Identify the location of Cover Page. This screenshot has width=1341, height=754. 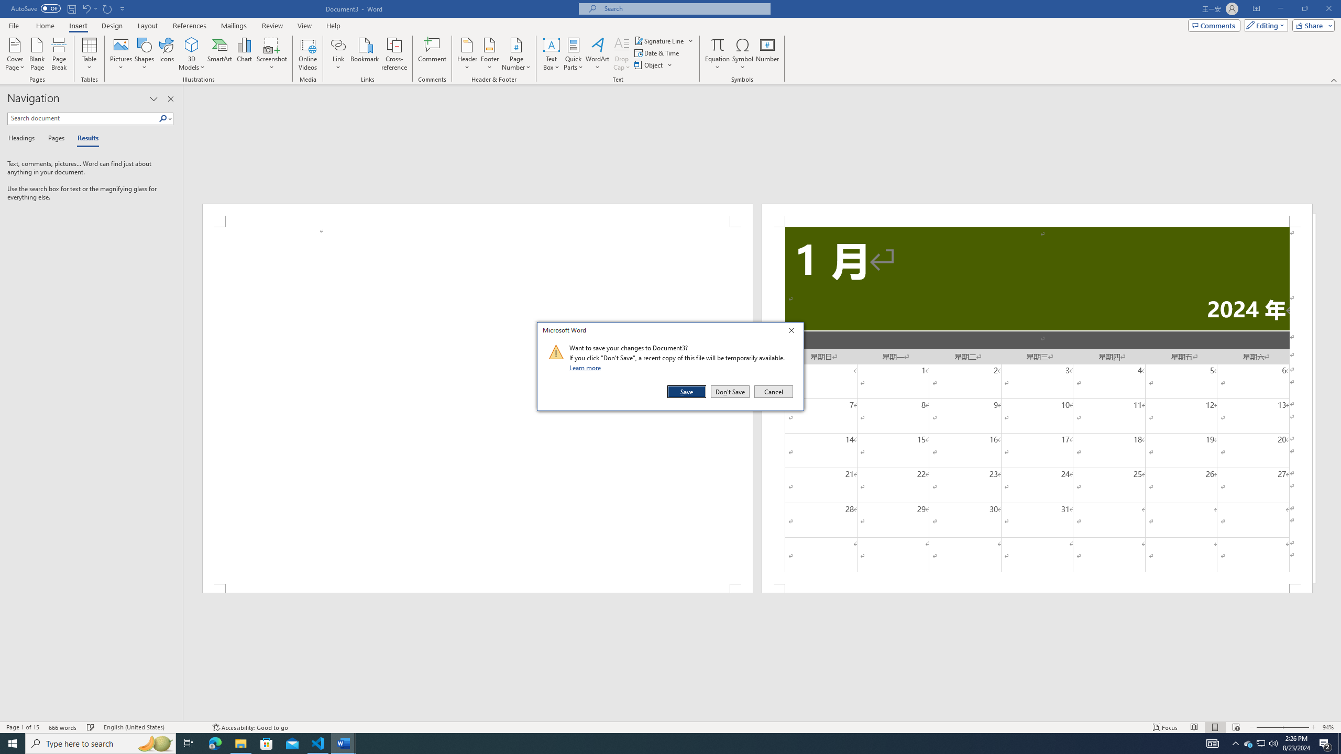
(15, 54).